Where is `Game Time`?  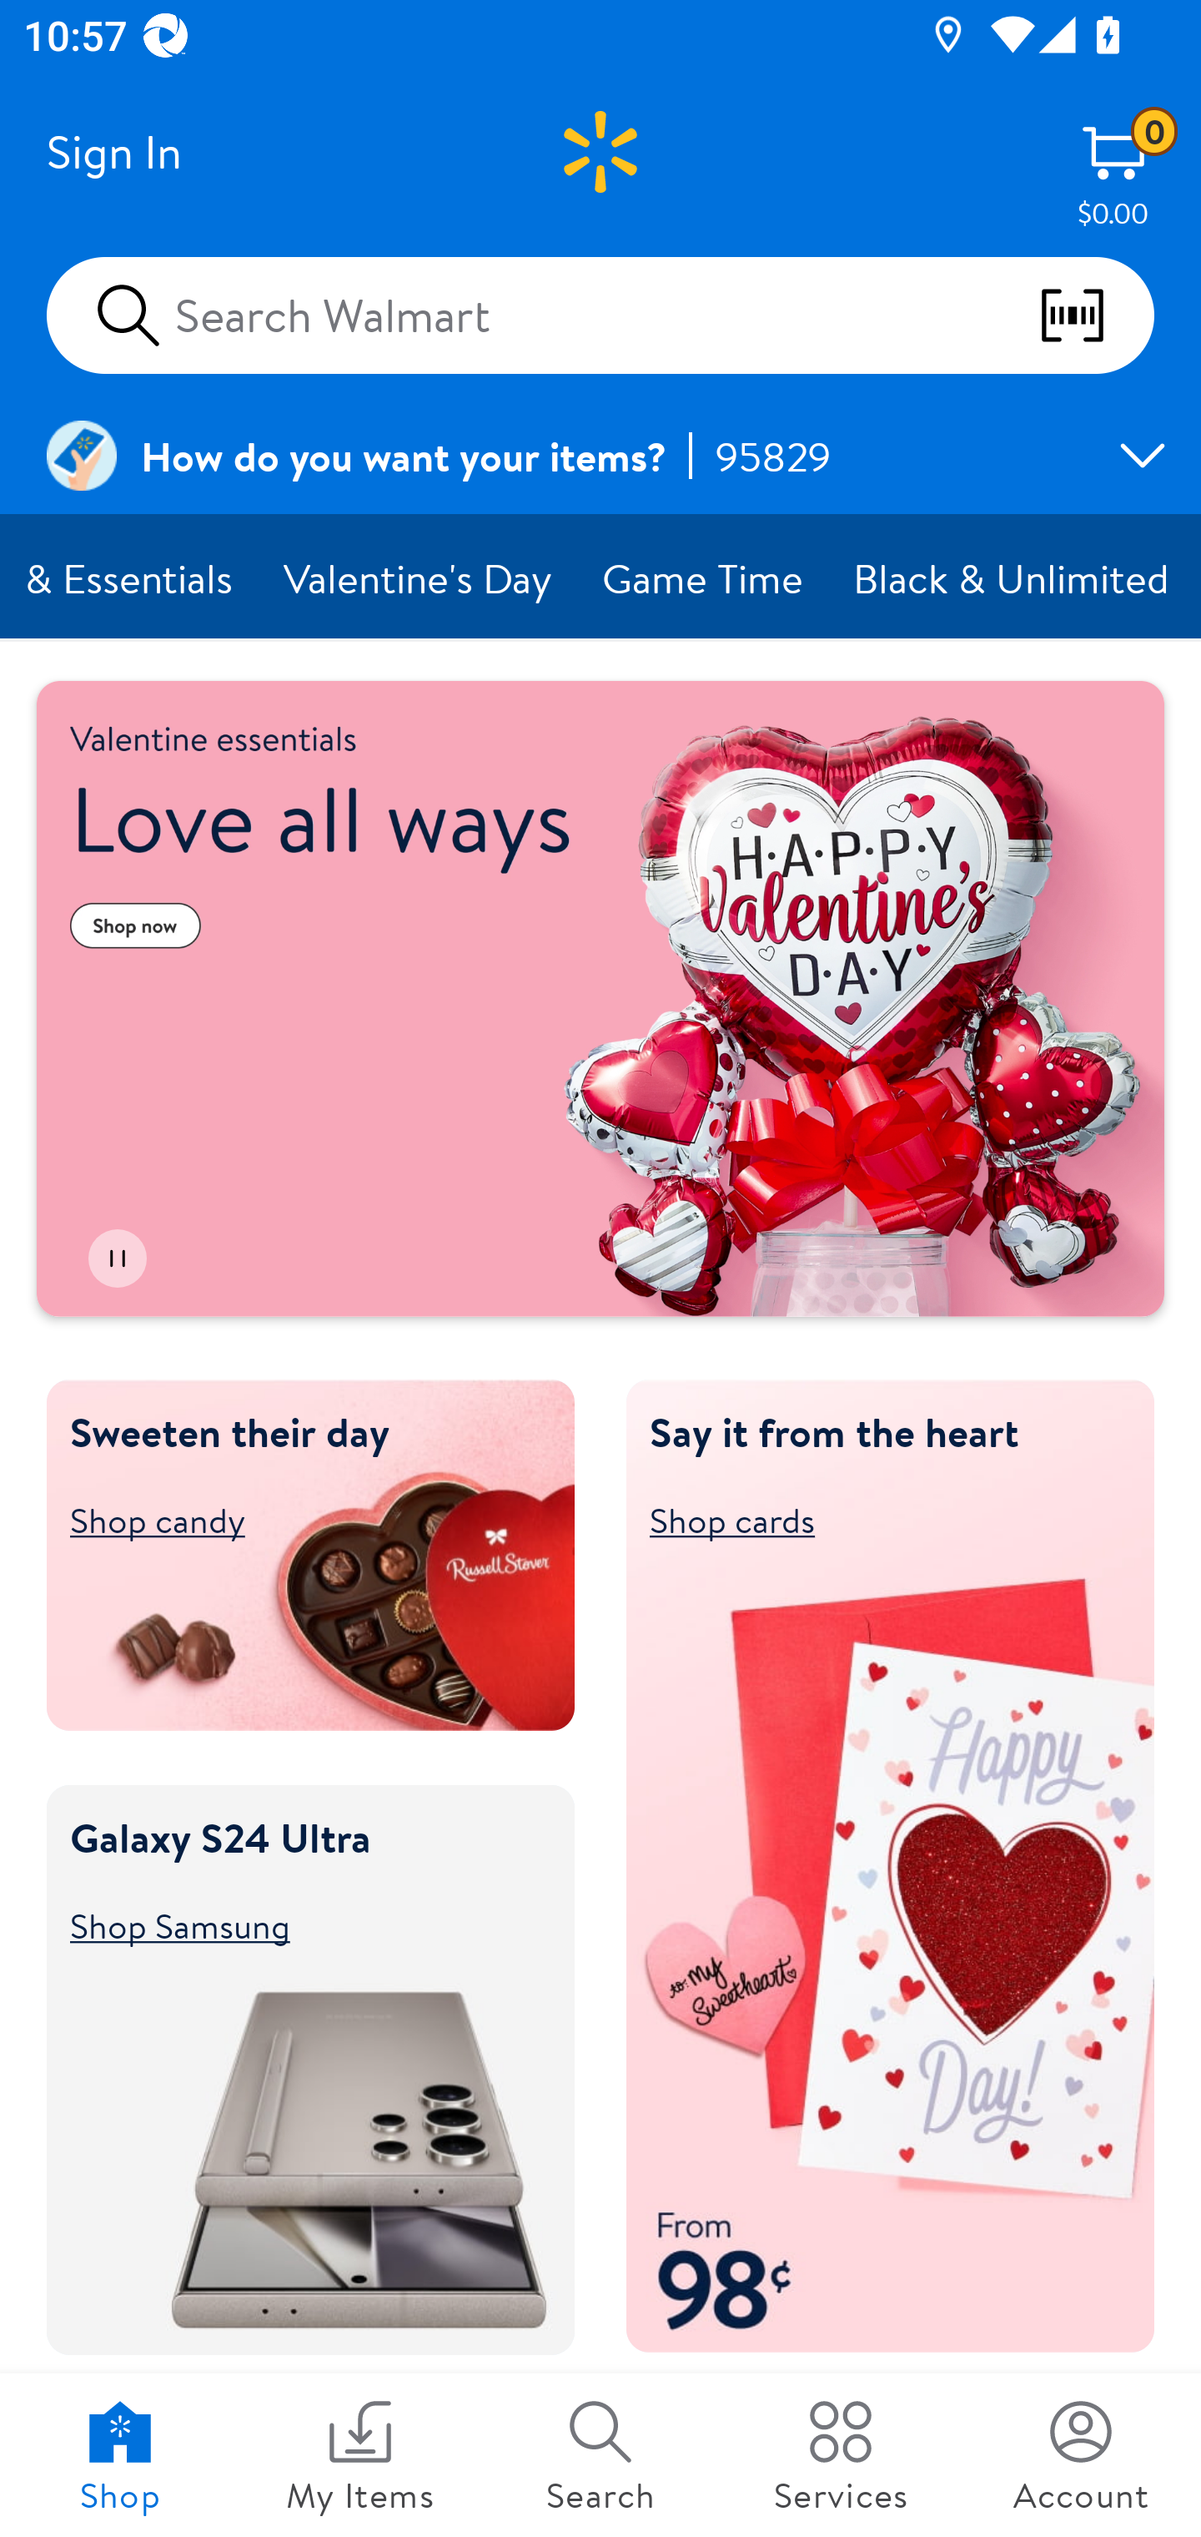
Game Time is located at coordinates (704, 578).